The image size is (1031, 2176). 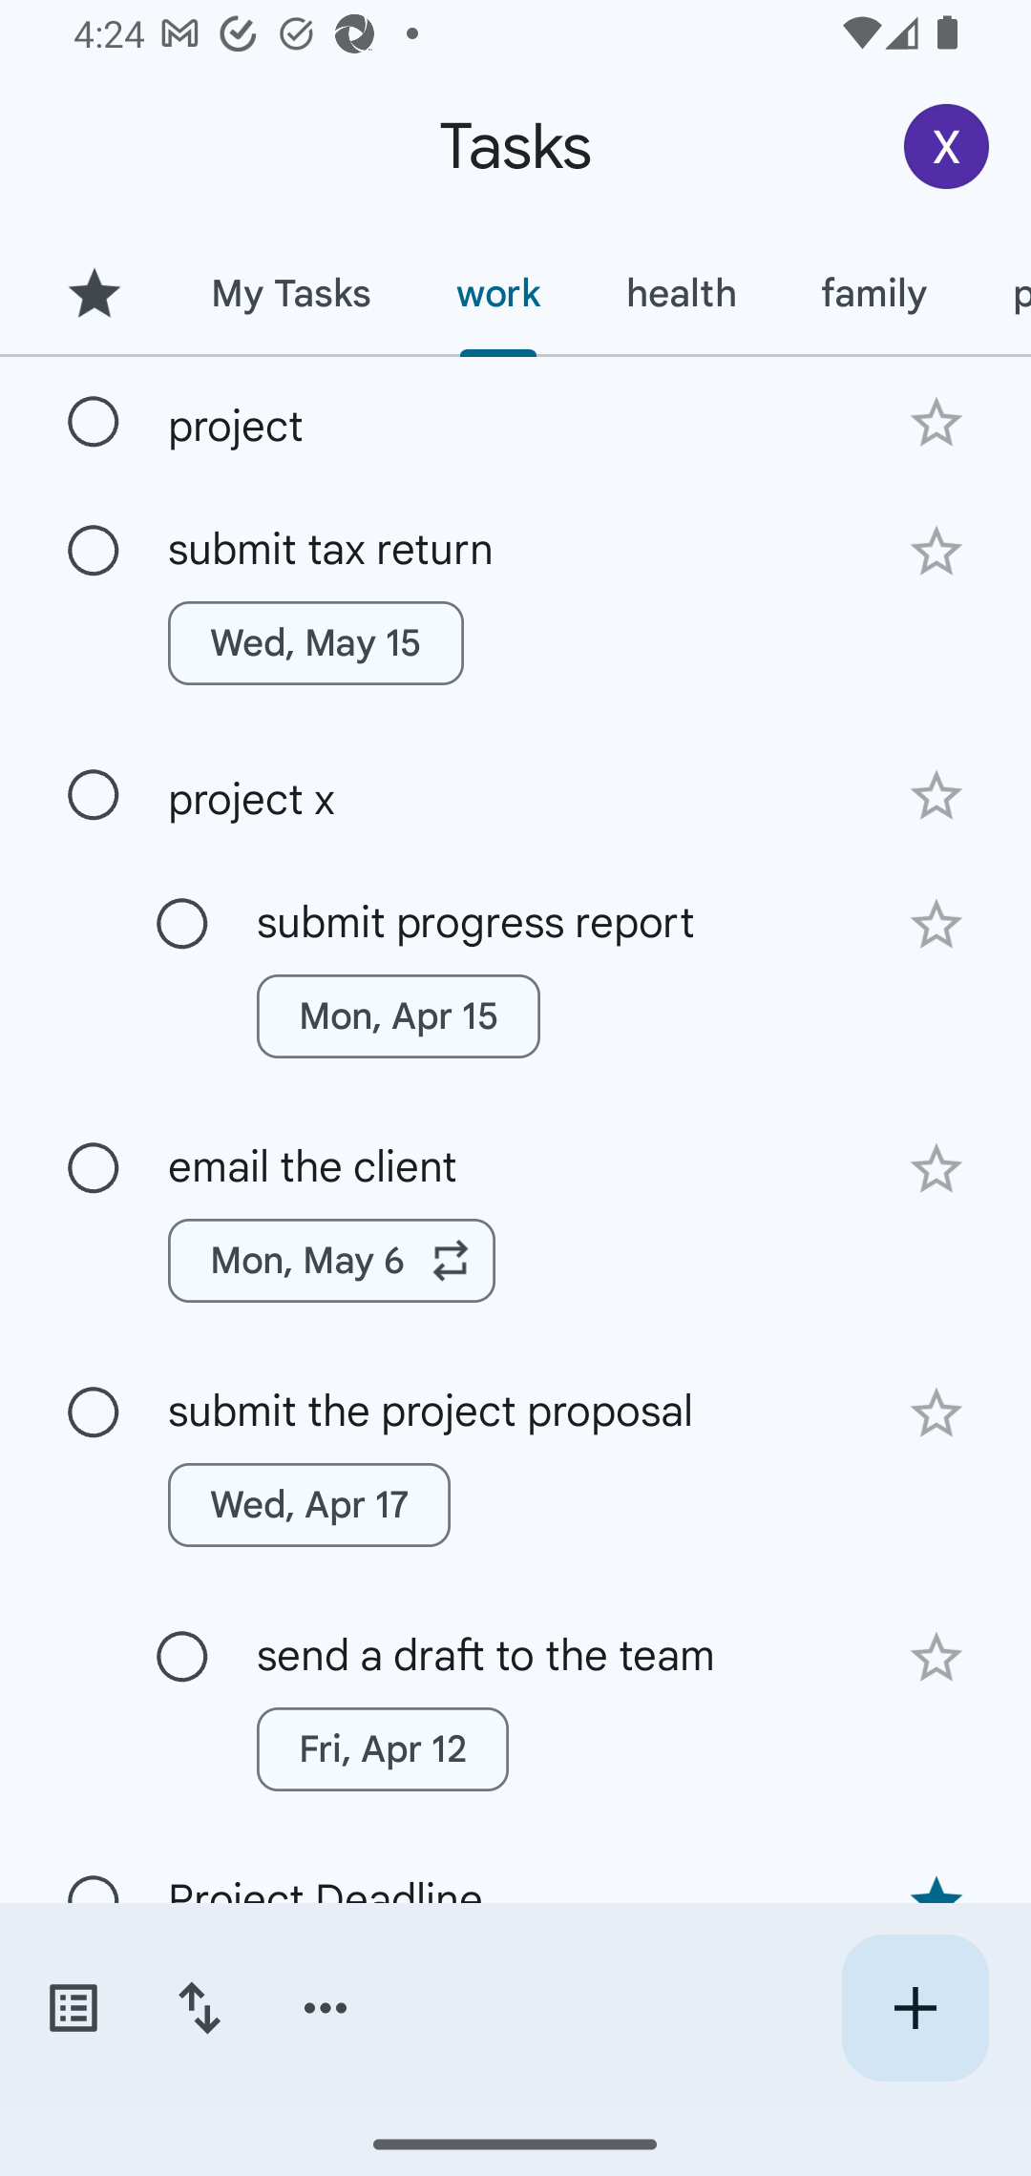 What do you see at coordinates (94, 795) in the screenshot?
I see `Mark as complete` at bounding box center [94, 795].